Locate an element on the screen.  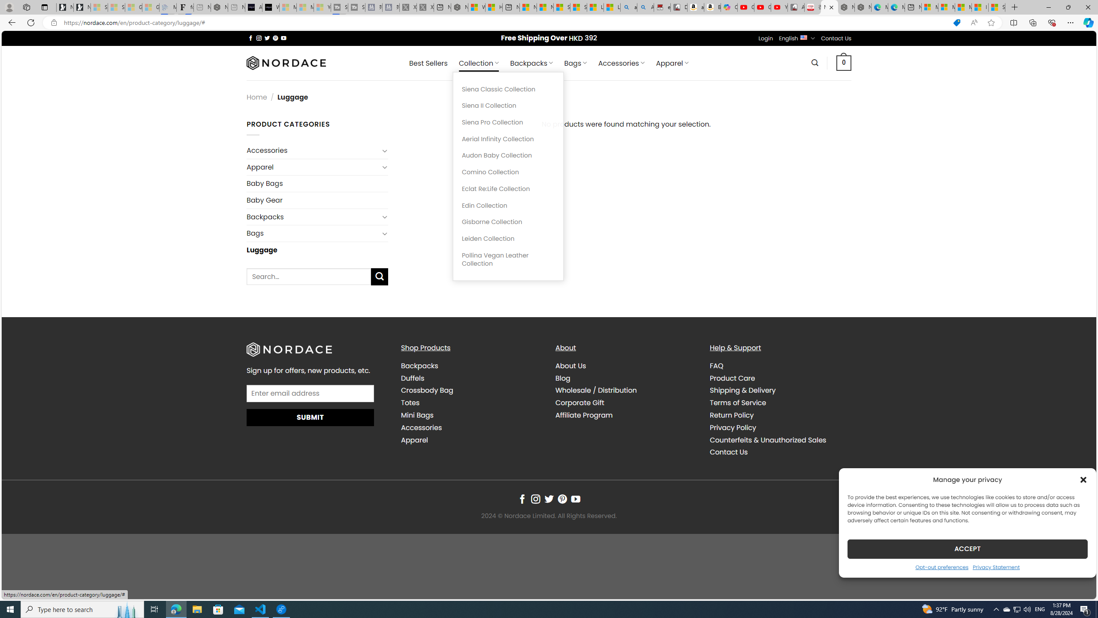
AI Voice Changer for PC and Mac - Voice.ai is located at coordinates (253, 7).